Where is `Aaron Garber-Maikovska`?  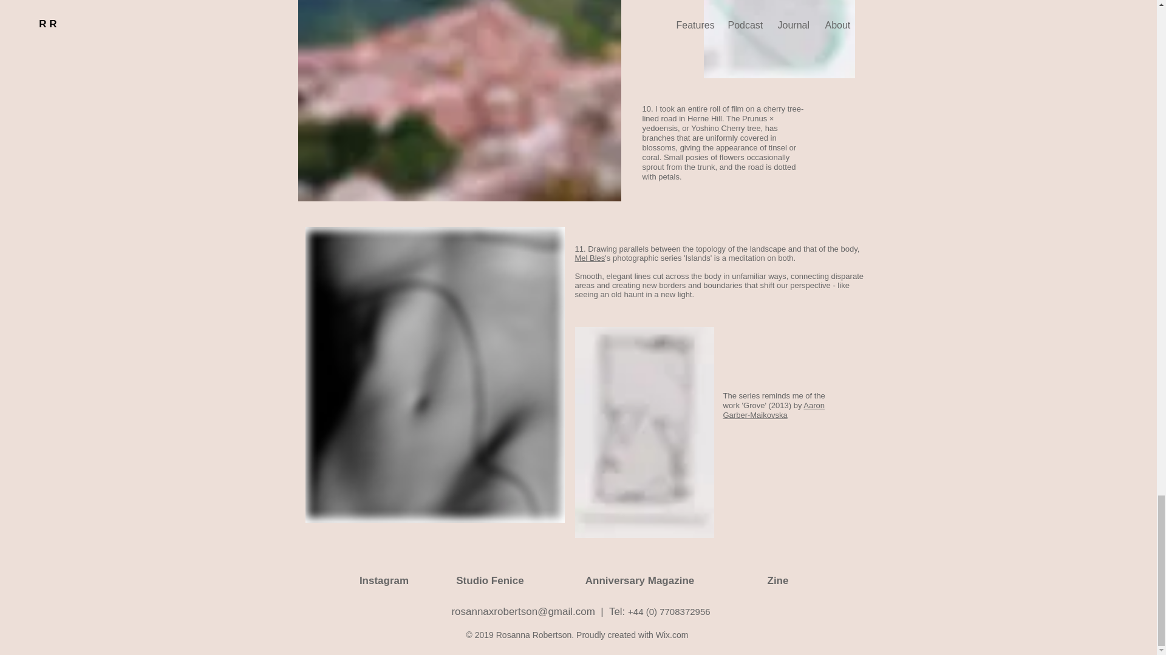 Aaron Garber-Maikovska is located at coordinates (774, 410).